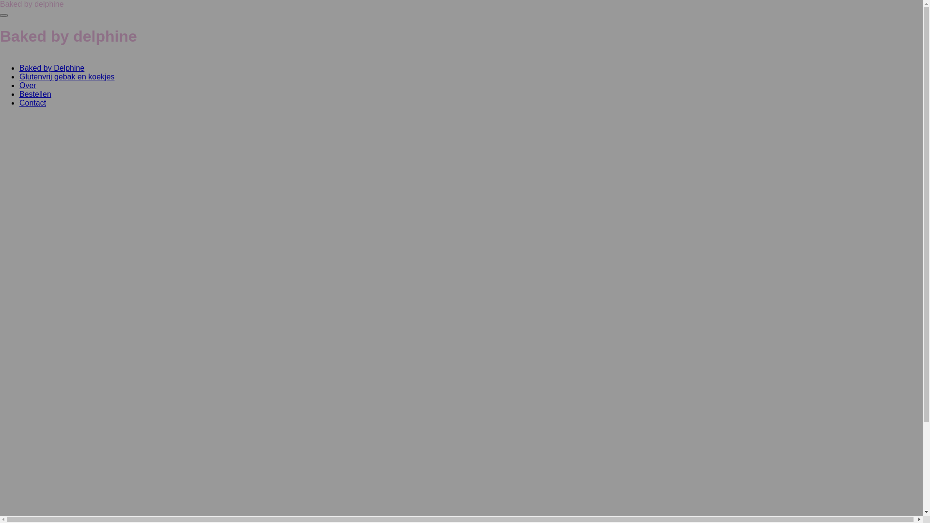 The image size is (930, 523). I want to click on Baked by Delphine, so click(52, 68).